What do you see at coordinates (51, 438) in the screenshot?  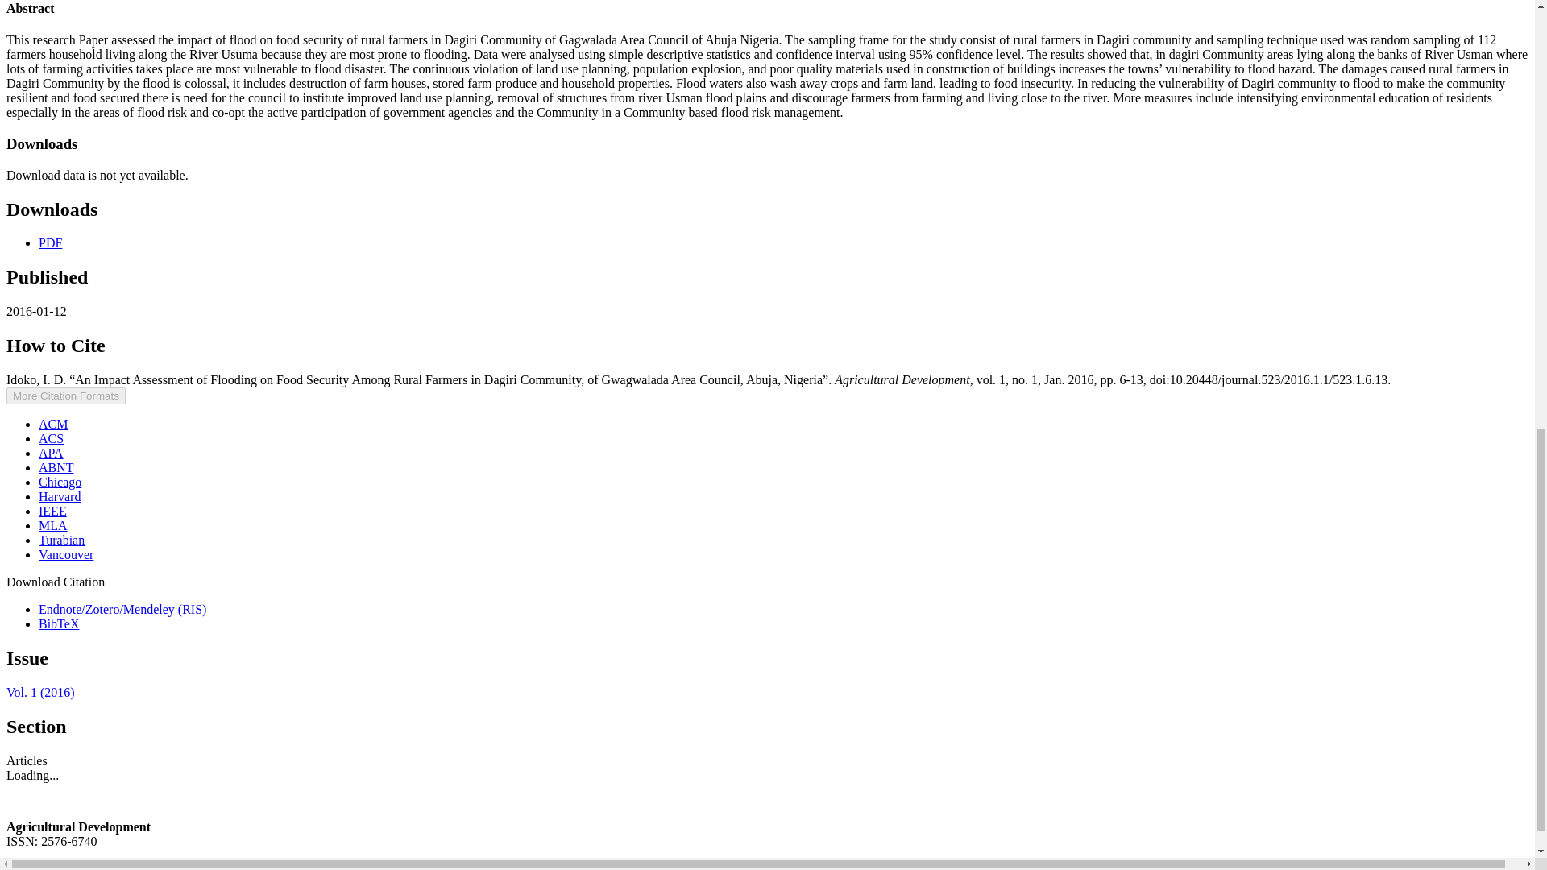 I see `ACS` at bounding box center [51, 438].